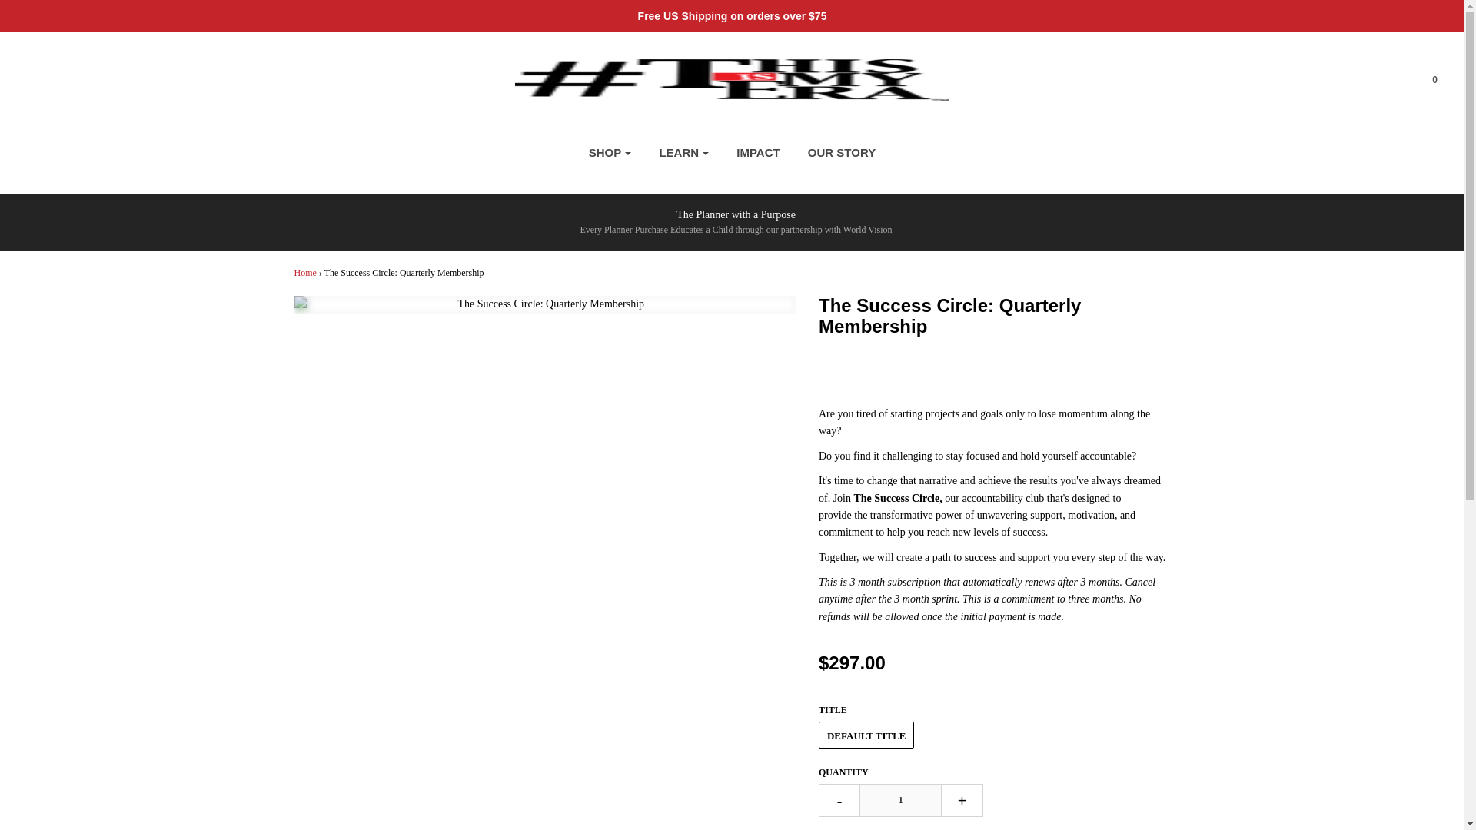 The image size is (1476, 830). What do you see at coordinates (683, 153) in the screenshot?
I see `LEARN` at bounding box center [683, 153].